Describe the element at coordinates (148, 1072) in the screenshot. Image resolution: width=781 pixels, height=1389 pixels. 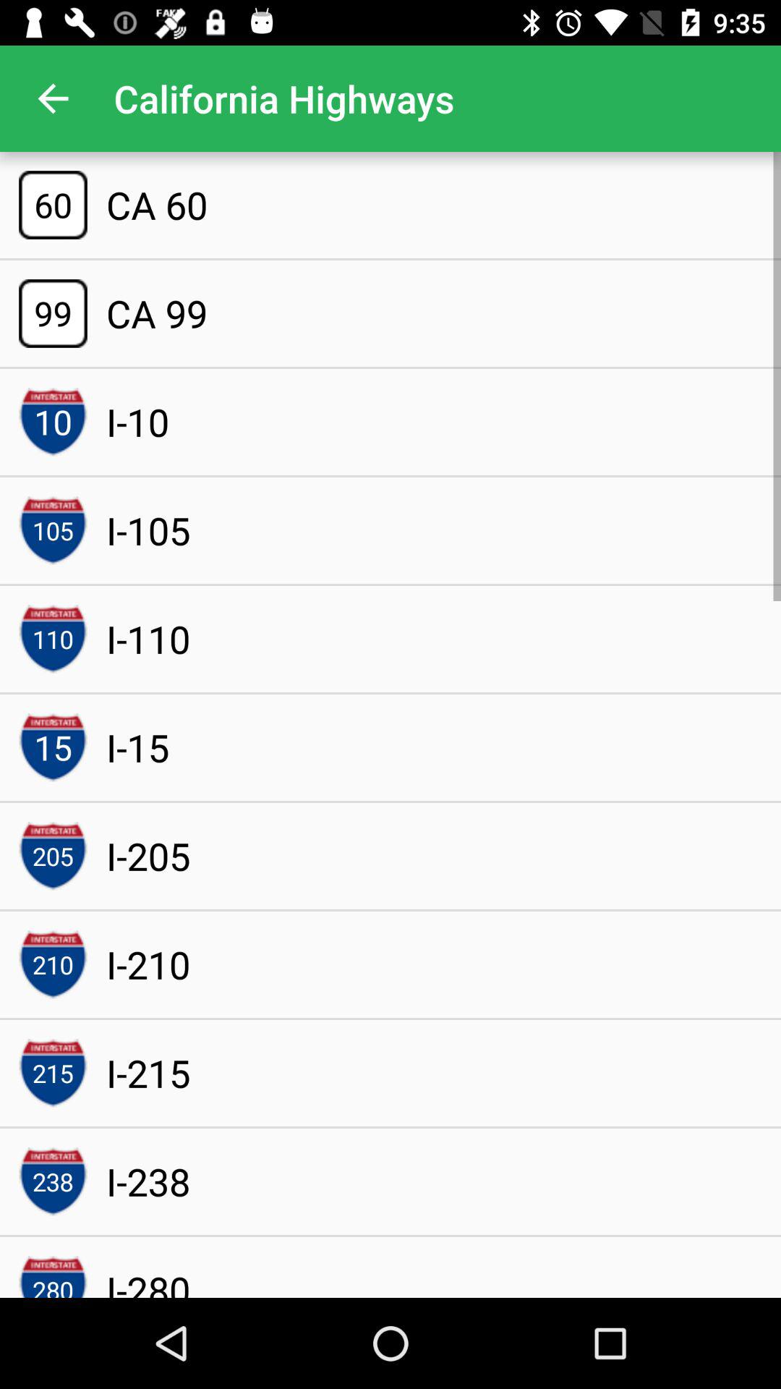
I see `tap the icon above i-238 item` at that location.